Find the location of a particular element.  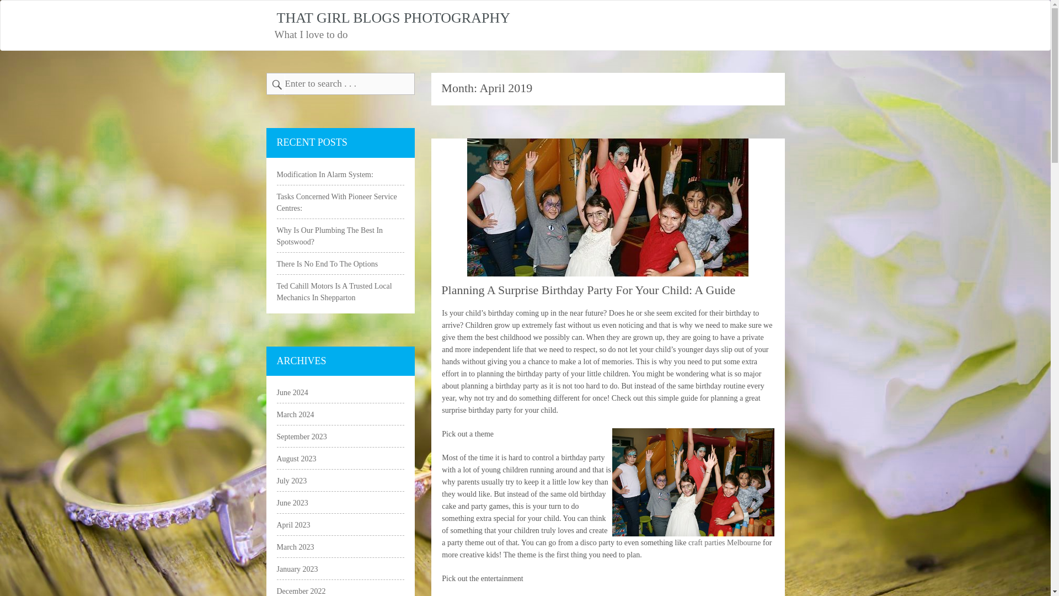

December 2022 is located at coordinates (301, 590).